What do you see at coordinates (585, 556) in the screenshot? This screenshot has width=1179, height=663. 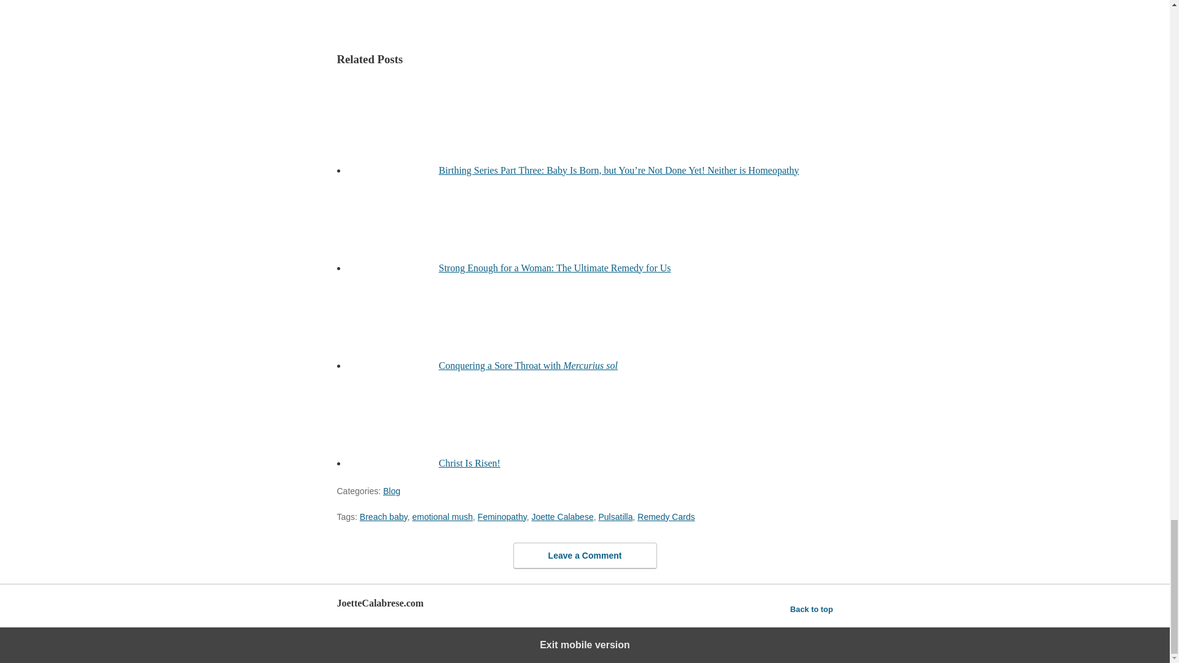 I see `Leave a Comment` at bounding box center [585, 556].